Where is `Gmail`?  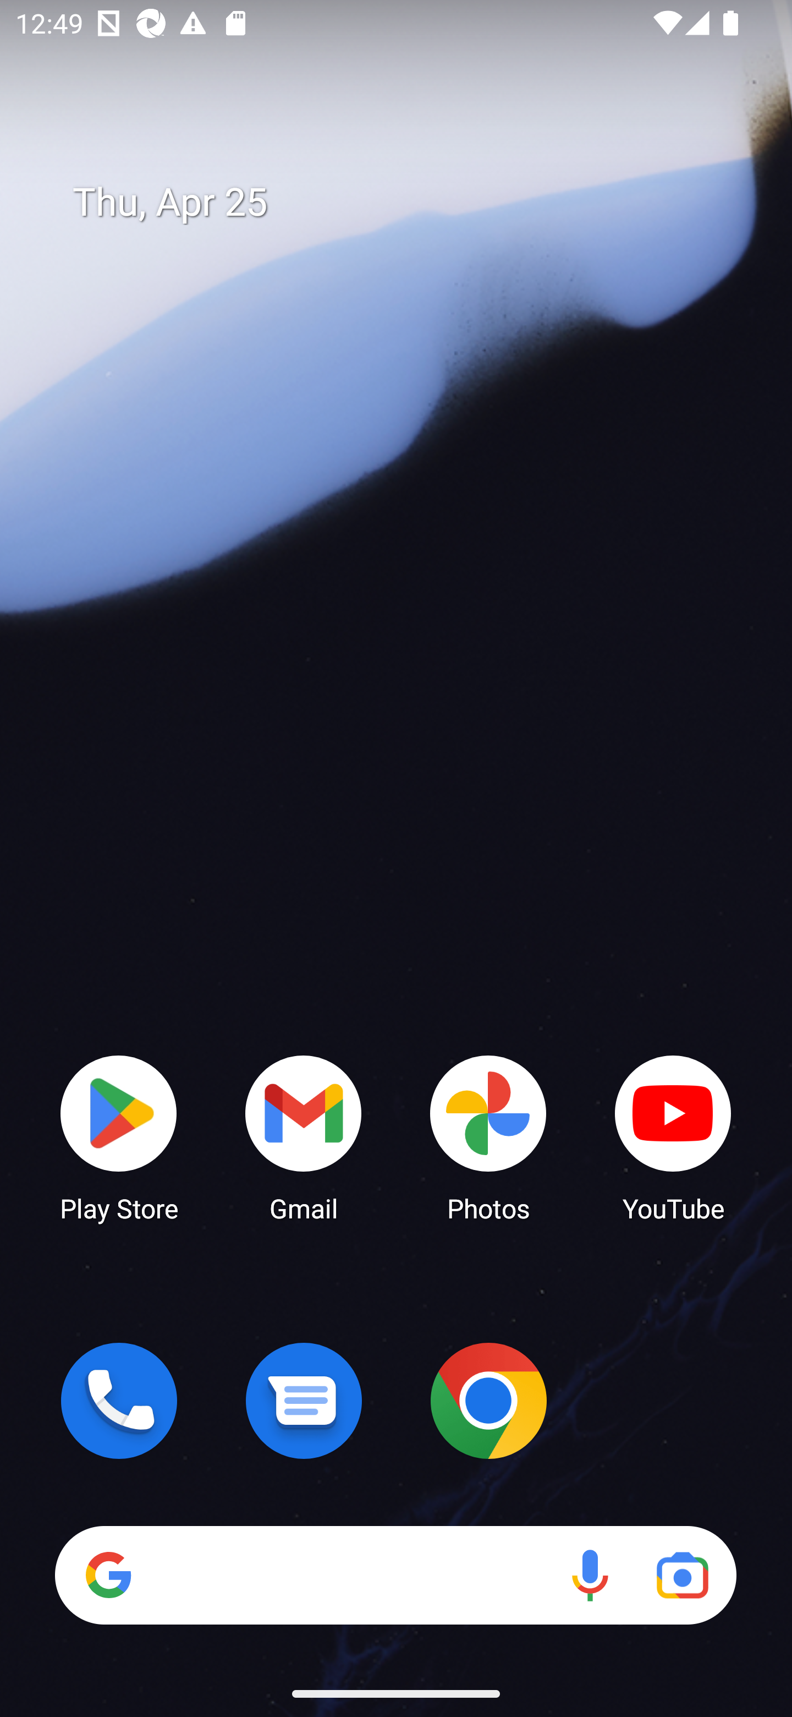 Gmail is located at coordinates (304, 1137).